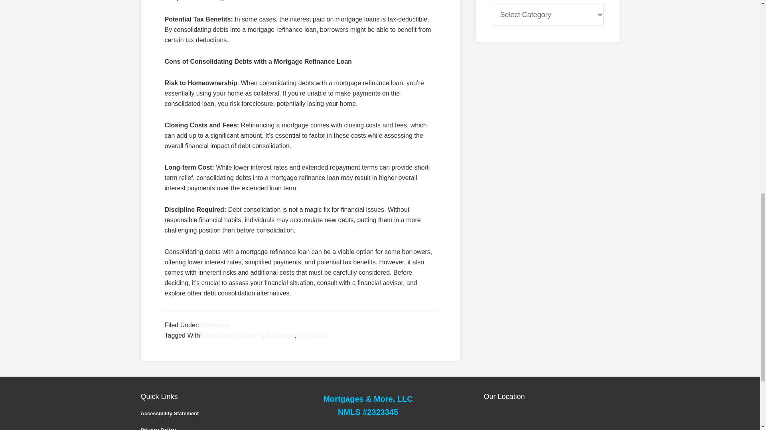 This screenshot has width=766, height=430. What do you see at coordinates (280, 335) in the screenshot?
I see `Mortgage` at bounding box center [280, 335].